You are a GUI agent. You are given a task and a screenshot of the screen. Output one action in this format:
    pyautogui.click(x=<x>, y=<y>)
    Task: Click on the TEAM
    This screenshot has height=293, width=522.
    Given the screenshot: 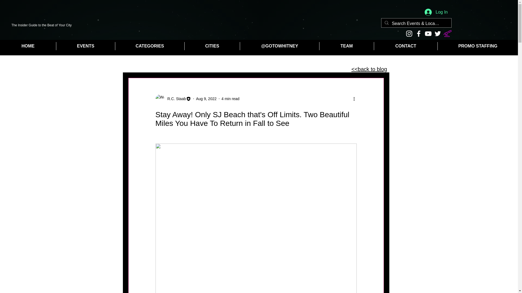 What is the action you would take?
    pyautogui.click(x=346, y=46)
    